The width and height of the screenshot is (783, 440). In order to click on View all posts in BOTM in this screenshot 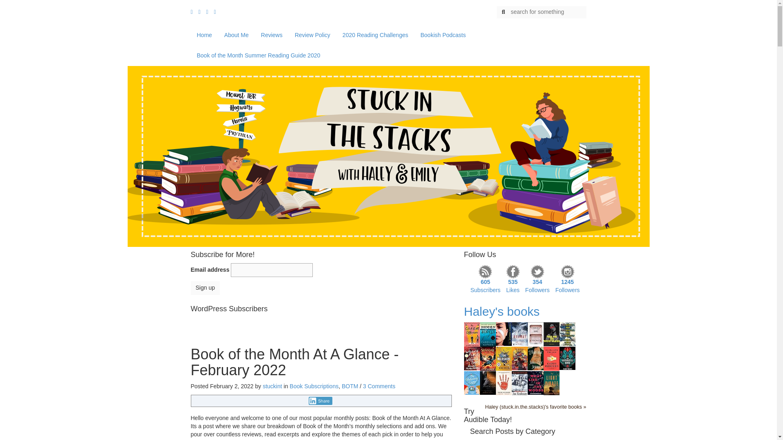, I will do `click(349, 386)`.